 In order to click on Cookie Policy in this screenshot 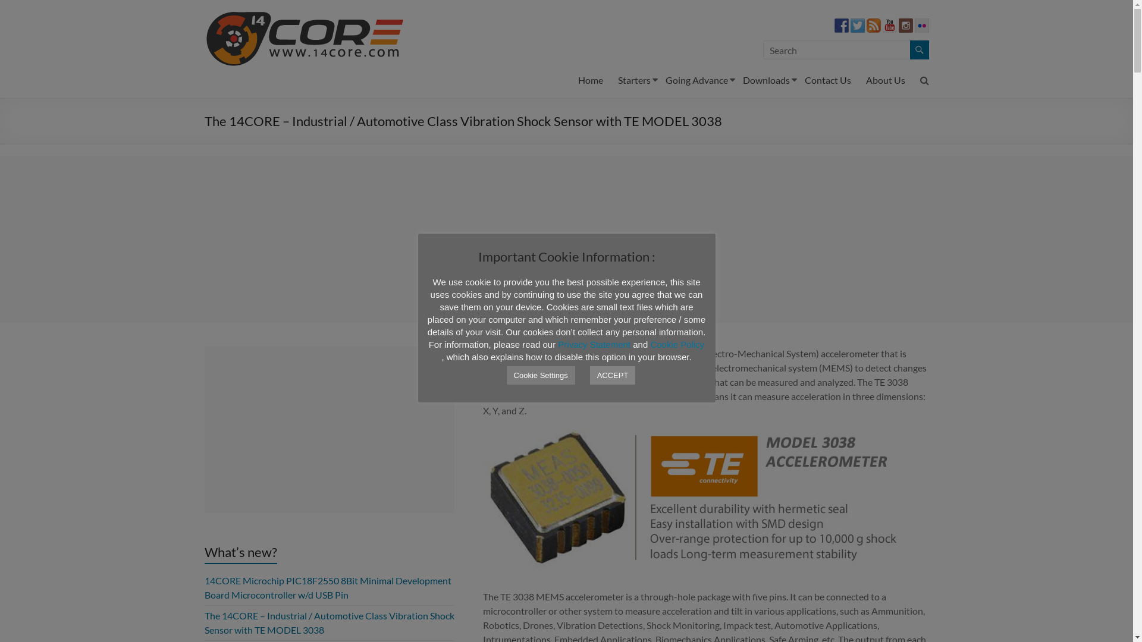, I will do `click(677, 345)`.